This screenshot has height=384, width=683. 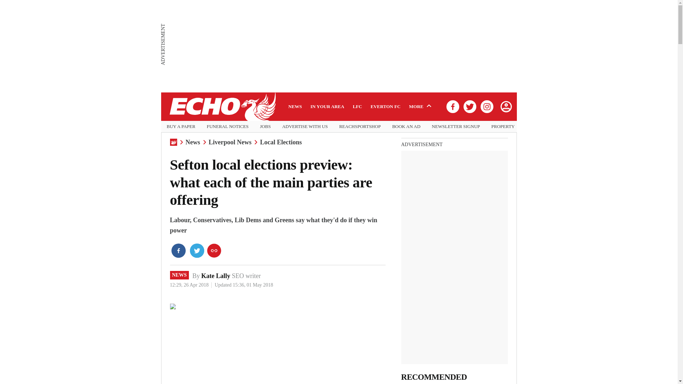 I want to click on FUNERAL NOTICES, so click(x=228, y=127).